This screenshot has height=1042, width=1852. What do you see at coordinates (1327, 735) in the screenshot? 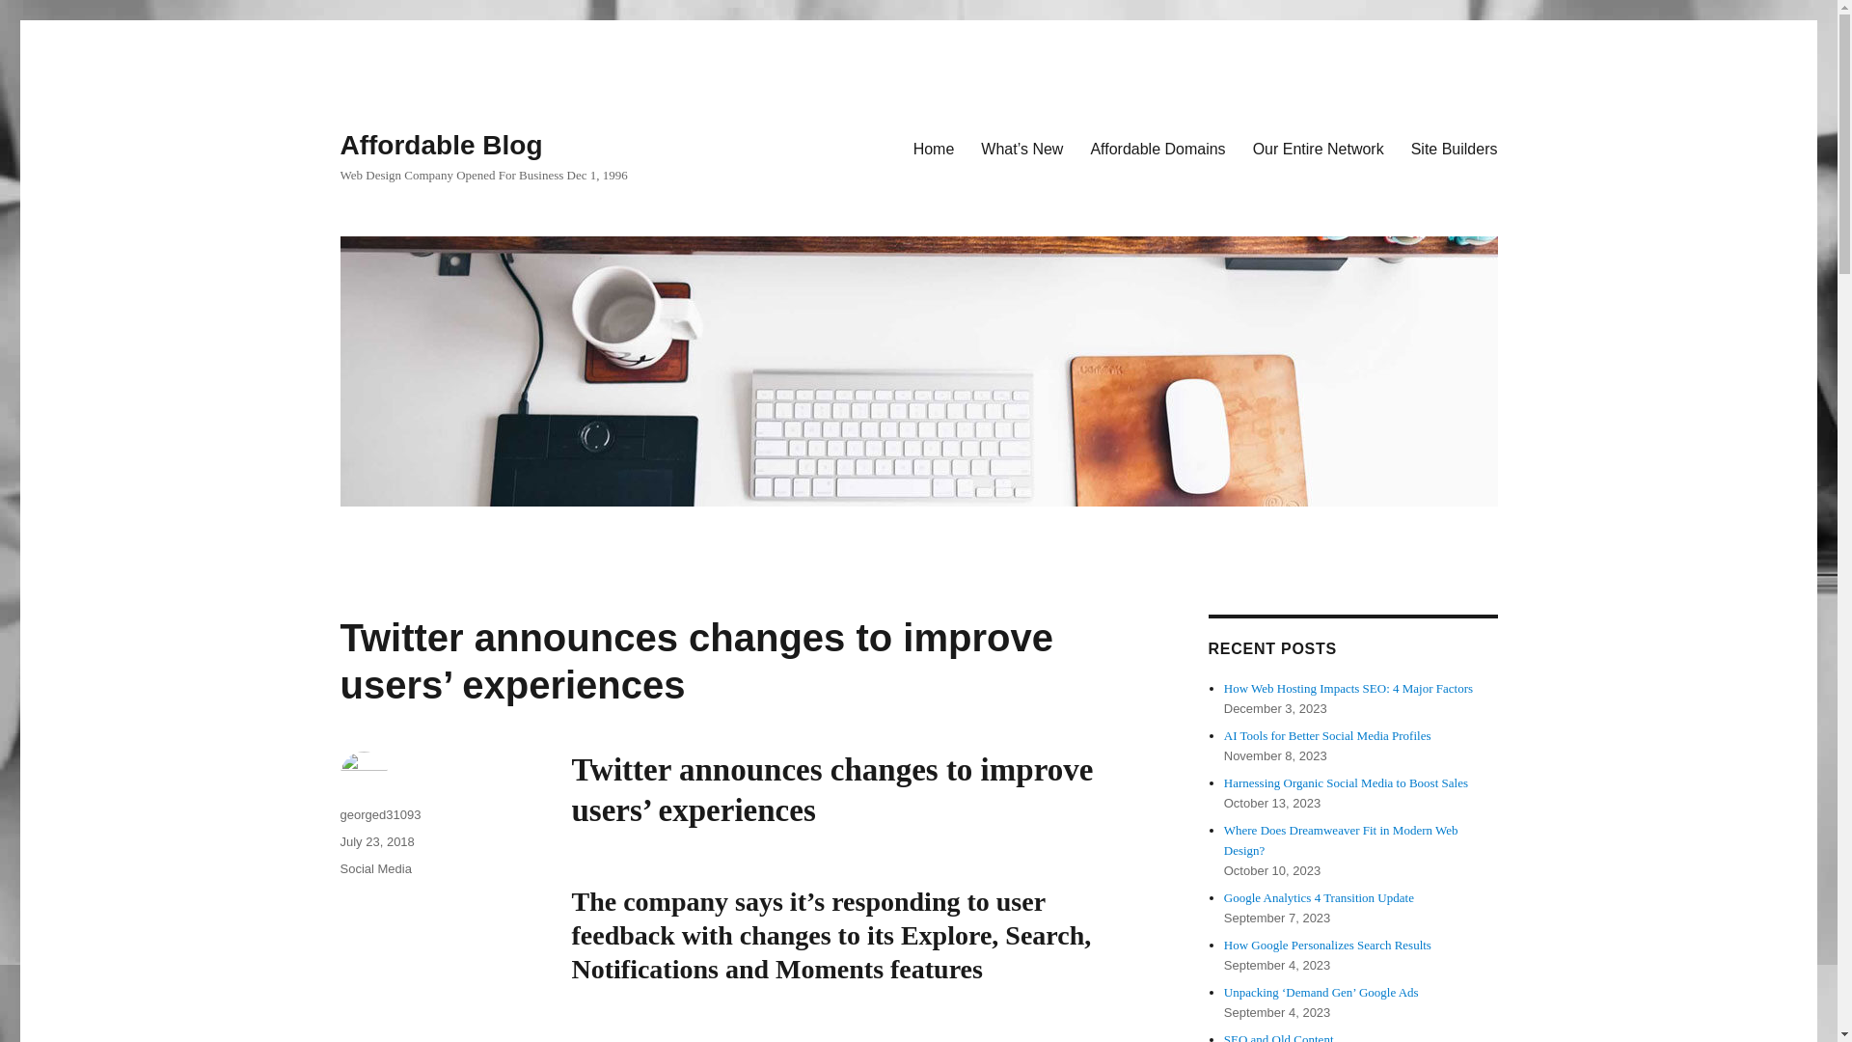
I see `AI Tools for Better Social Media Profiles` at bounding box center [1327, 735].